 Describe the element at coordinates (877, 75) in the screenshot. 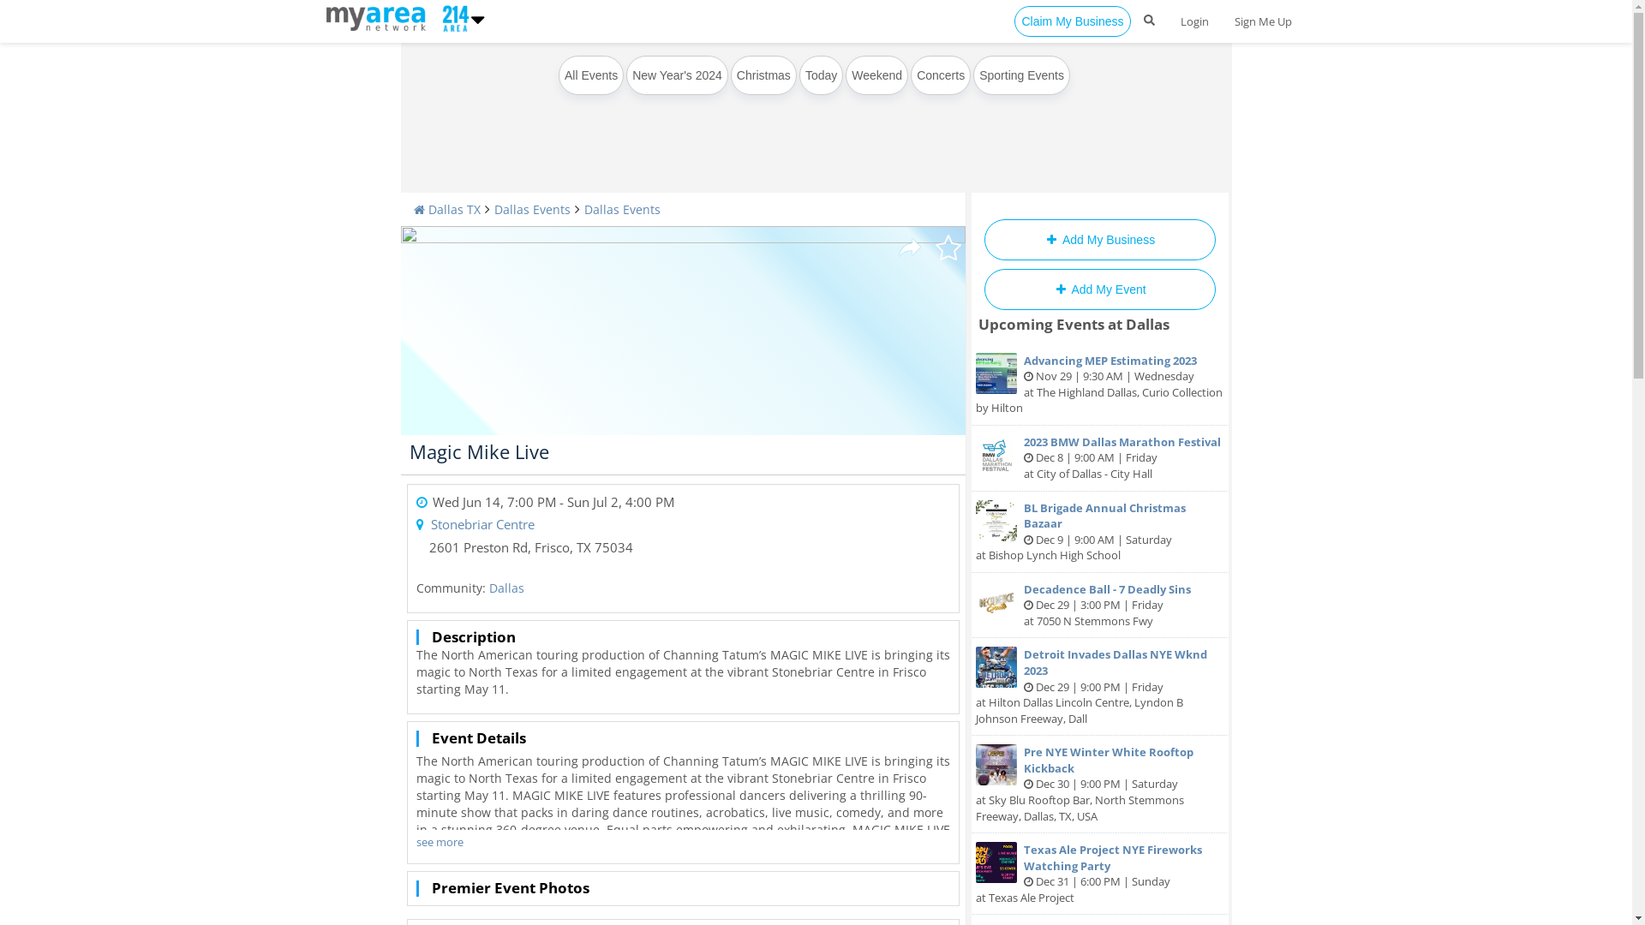

I see `Weekend` at that location.